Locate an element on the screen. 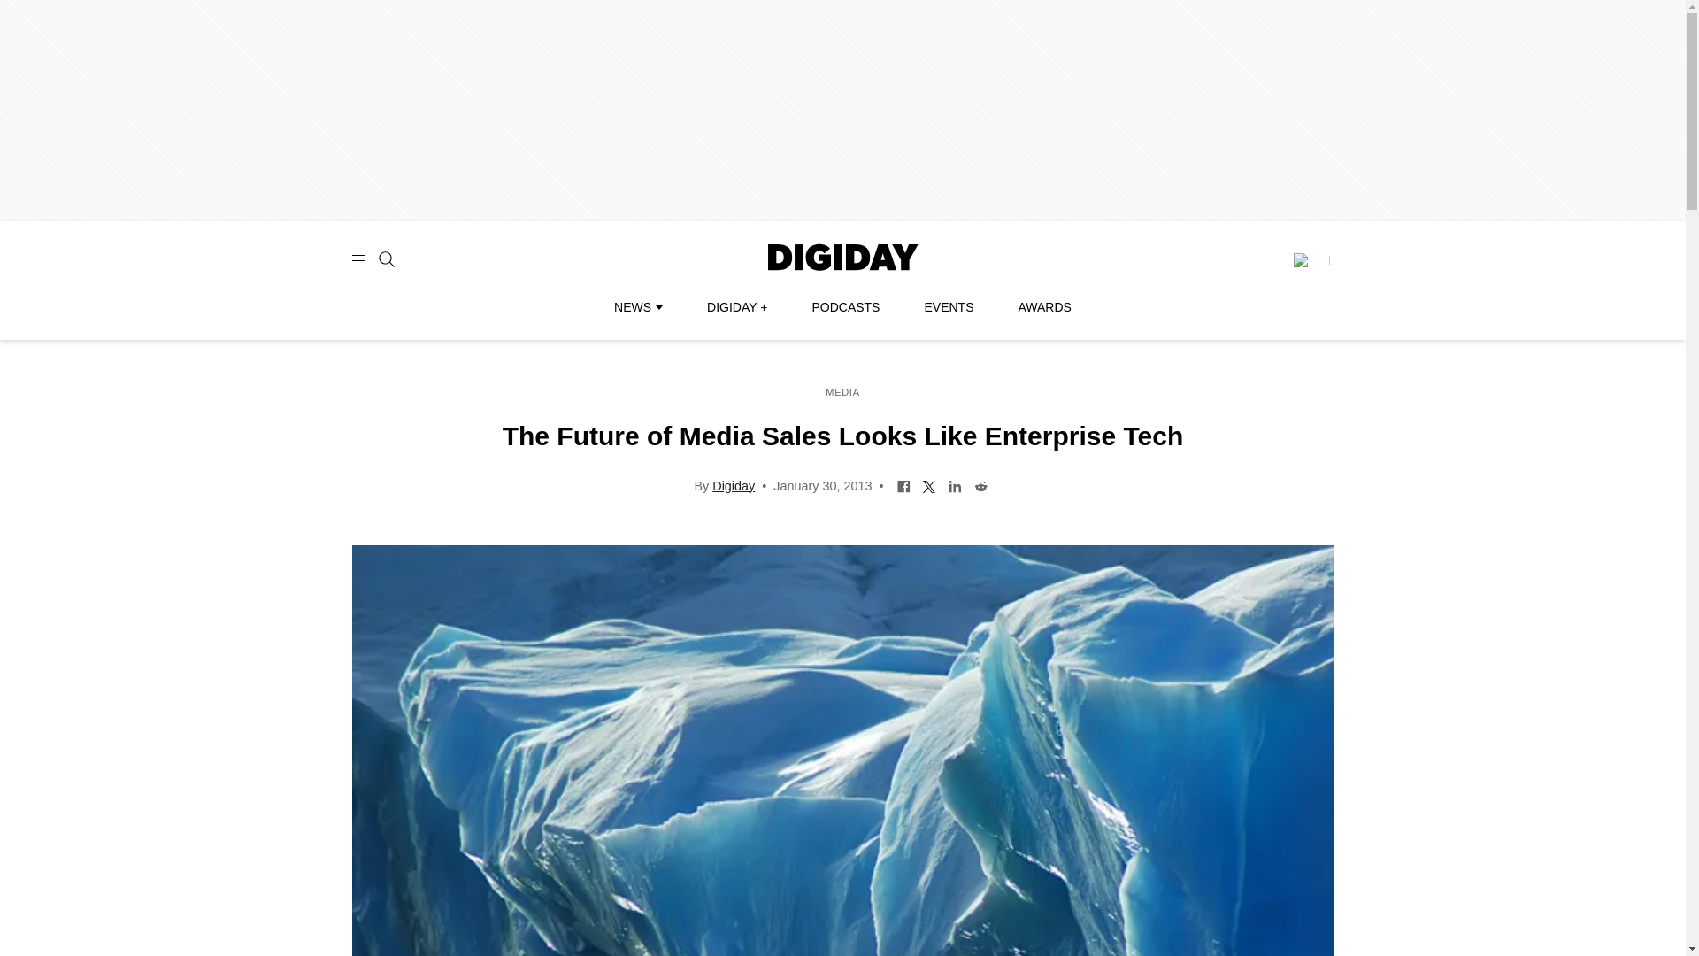 The height and width of the screenshot is (956, 1699). PODCASTS is located at coordinates (846, 307).